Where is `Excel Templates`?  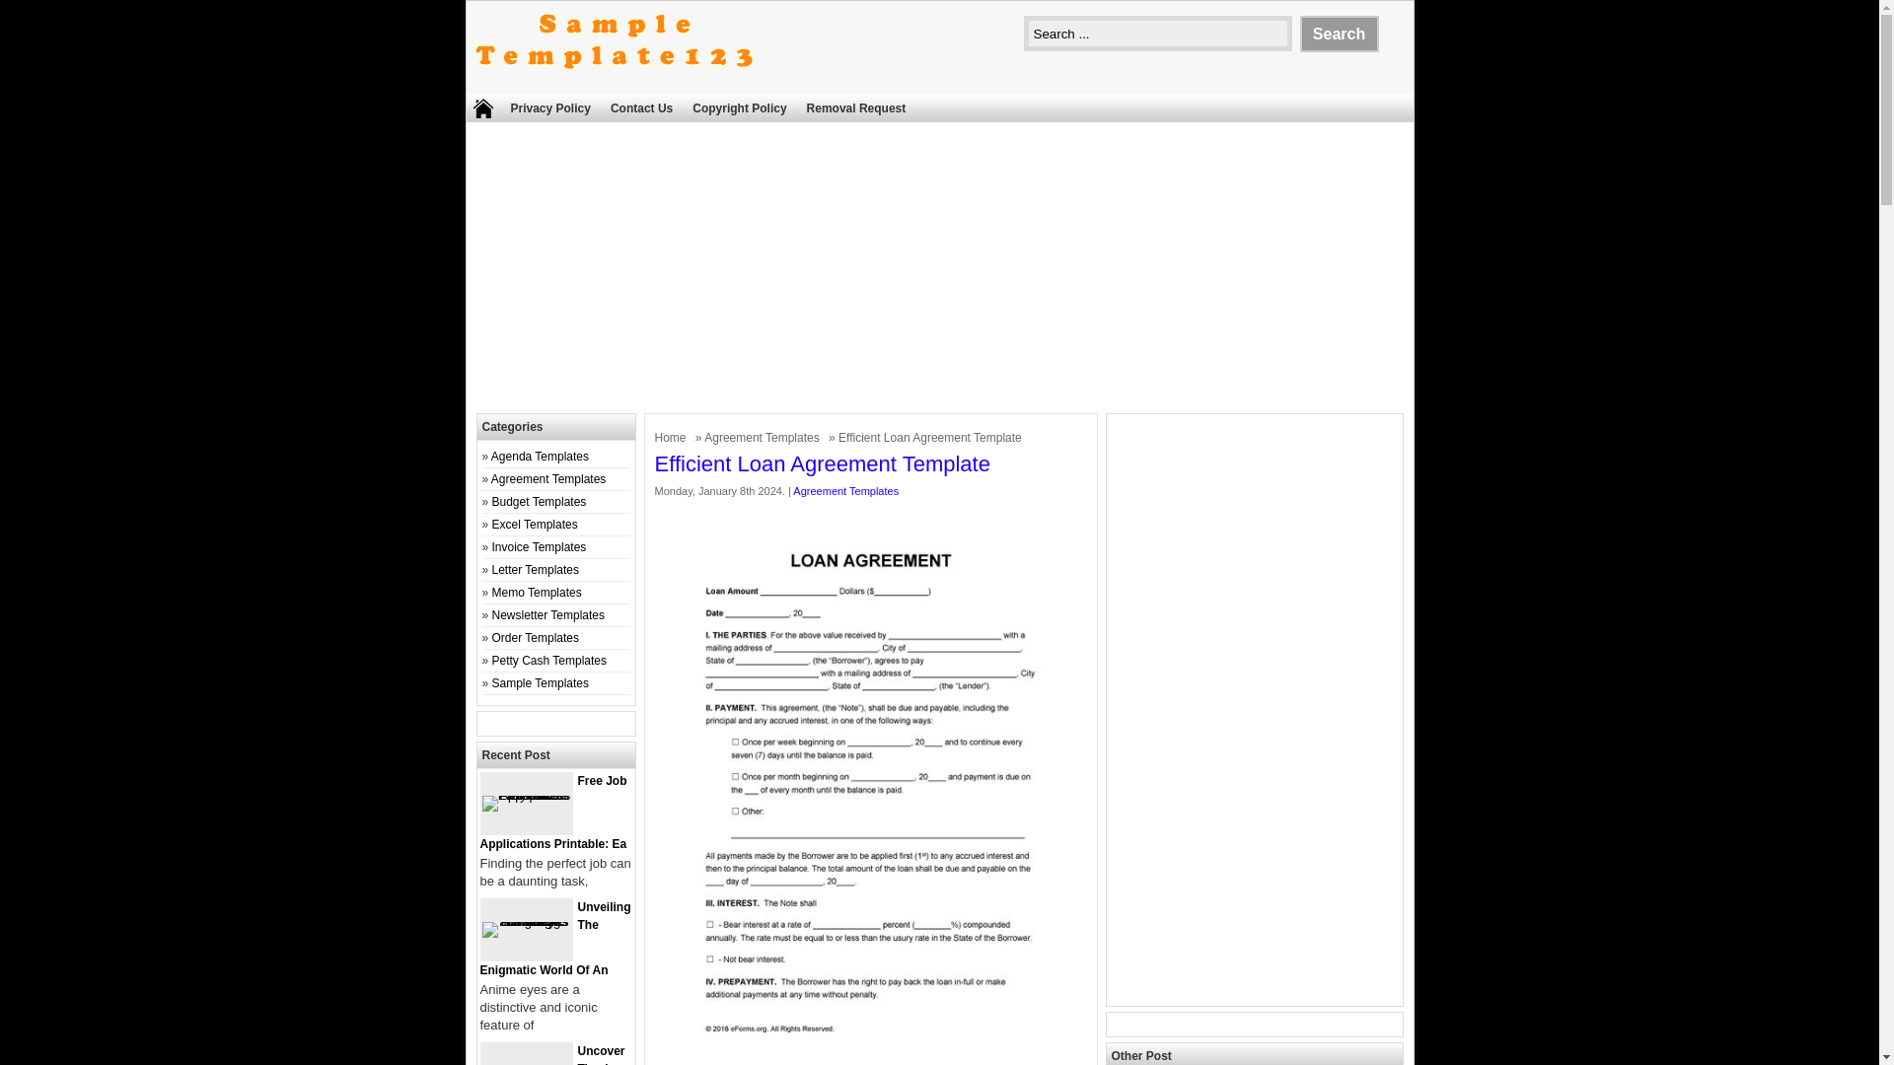
Excel Templates is located at coordinates (535, 524).